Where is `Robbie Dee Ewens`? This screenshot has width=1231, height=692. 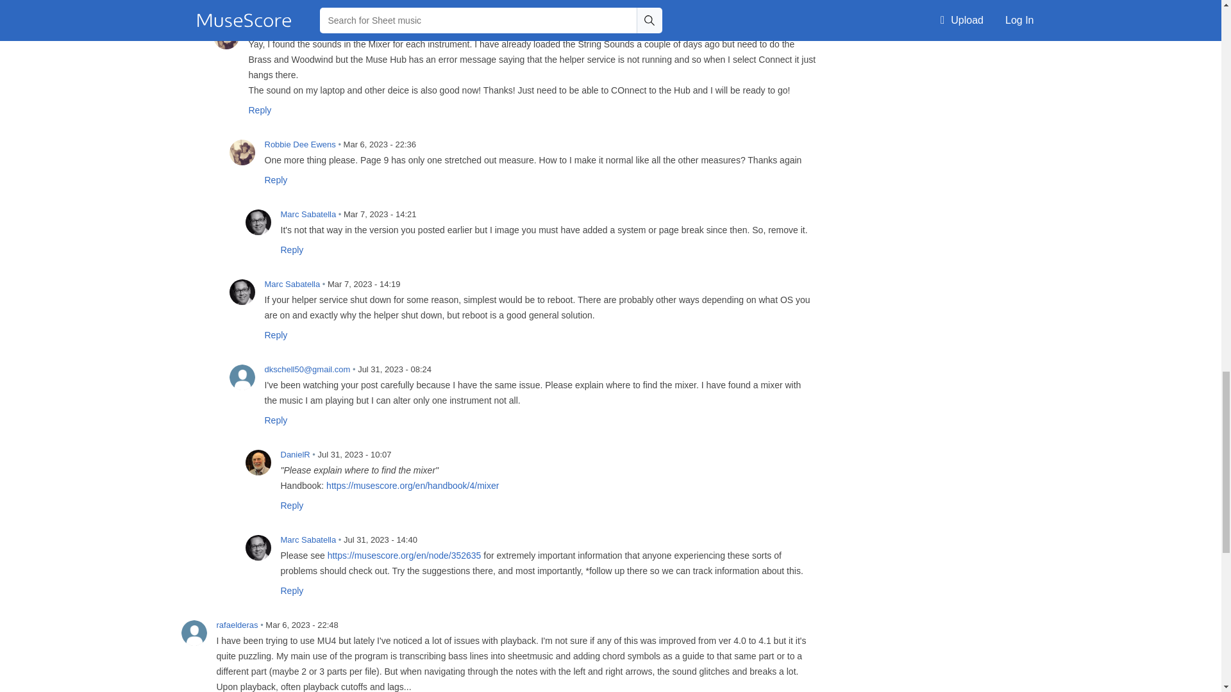 Robbie Dee Ewens is located at coordinates (226, 36).